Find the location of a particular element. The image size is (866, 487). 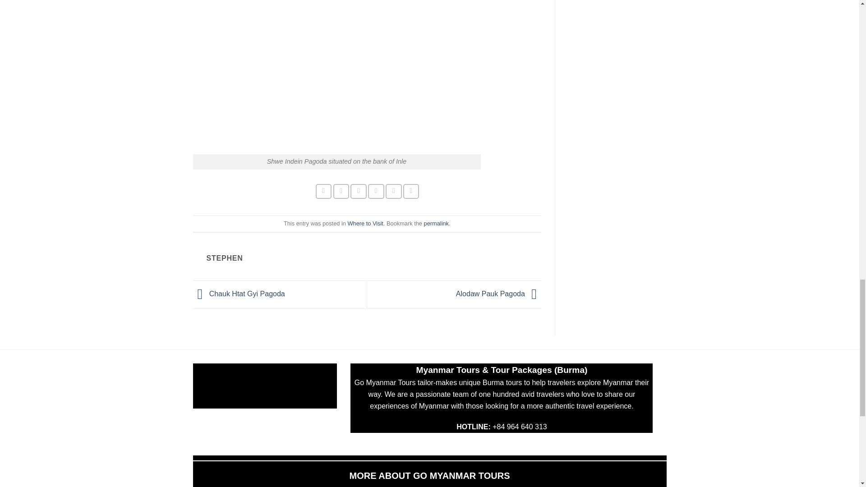

Share on Facebook is located at coordinates (324, 191).